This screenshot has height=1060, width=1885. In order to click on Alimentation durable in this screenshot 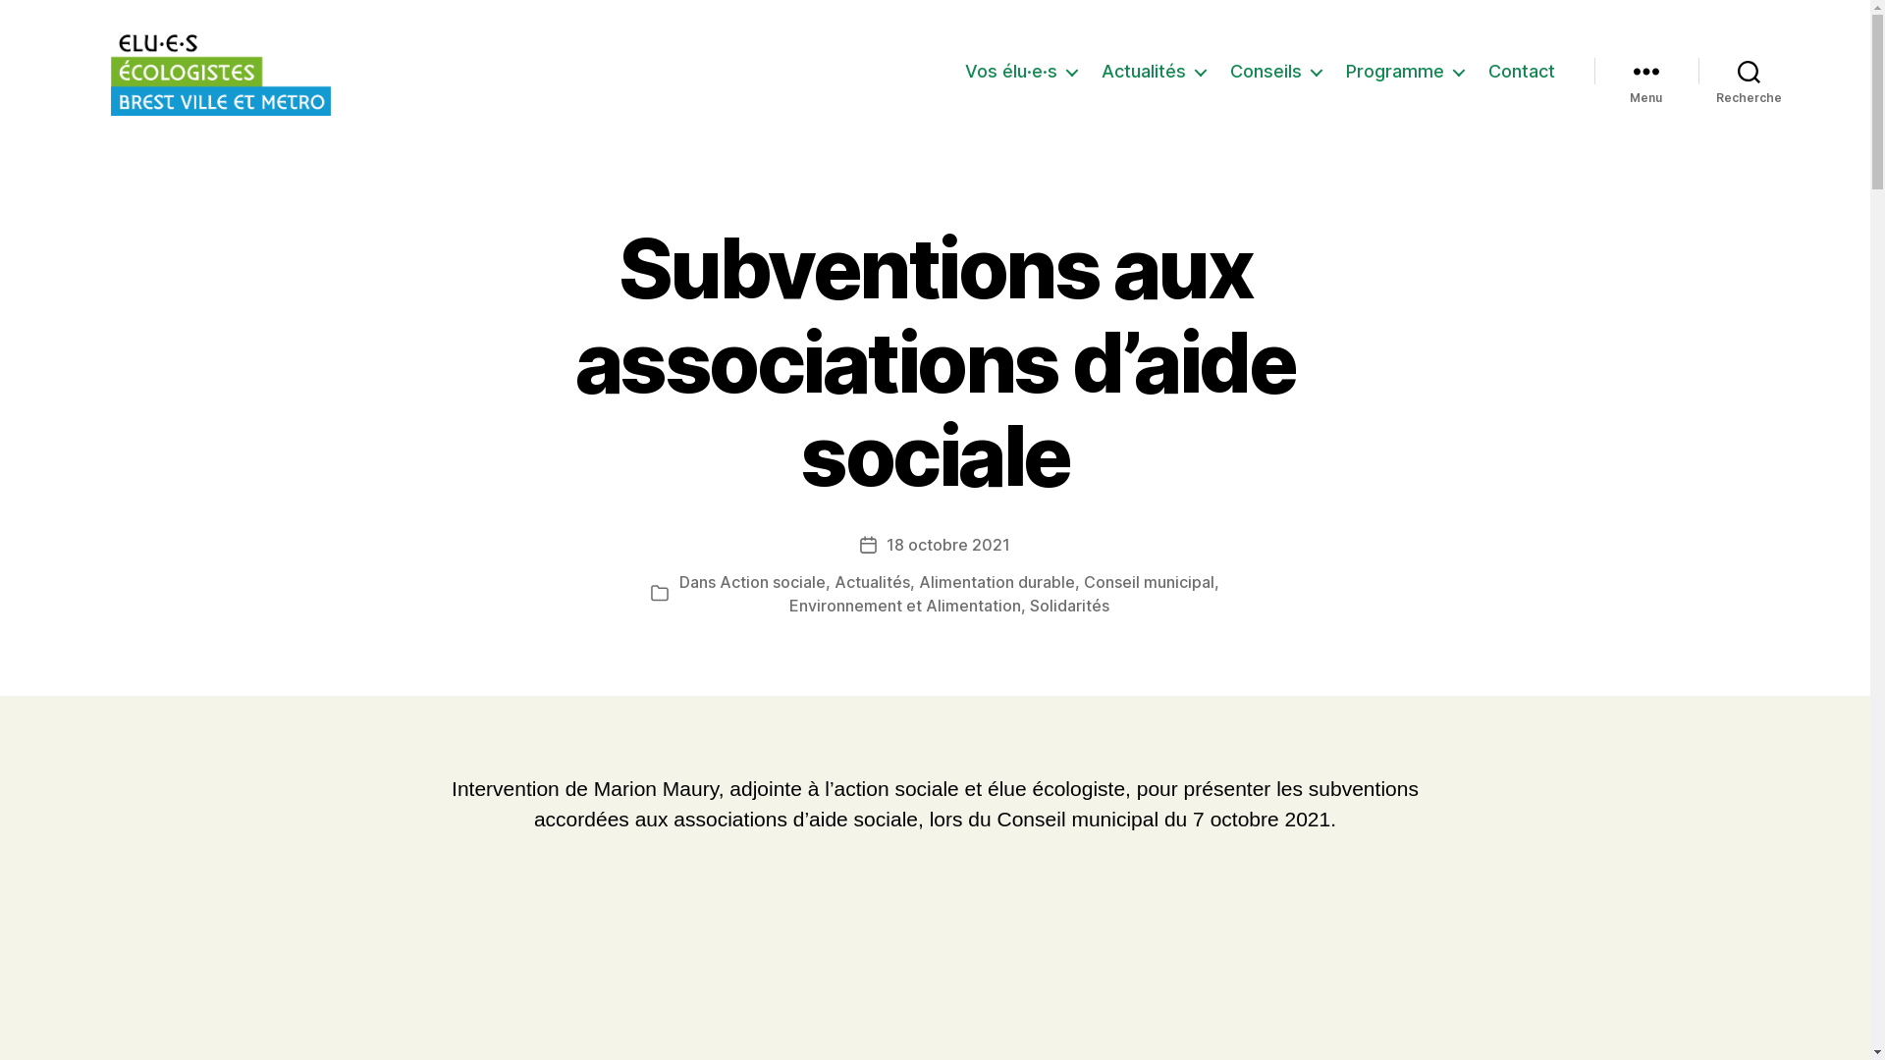, I will do `click(997, 582)`.